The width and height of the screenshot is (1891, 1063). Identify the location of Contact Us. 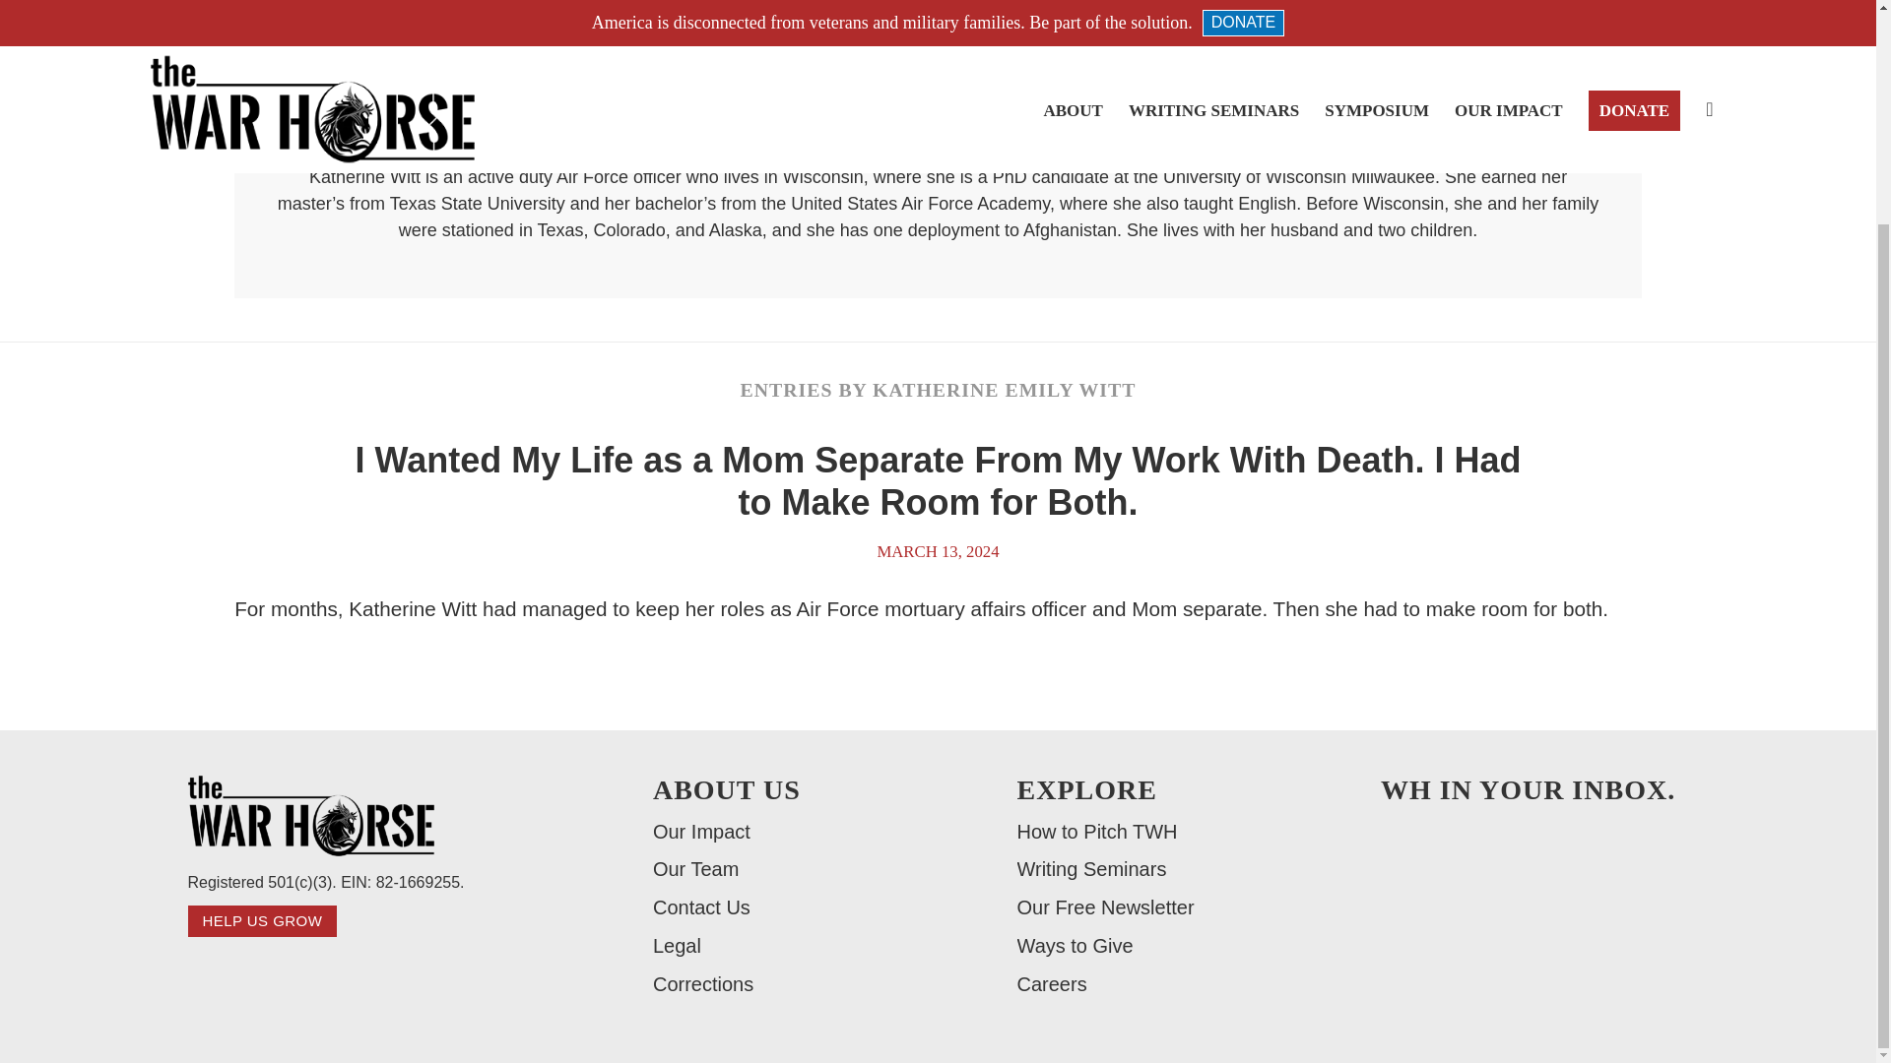
(789, 907).